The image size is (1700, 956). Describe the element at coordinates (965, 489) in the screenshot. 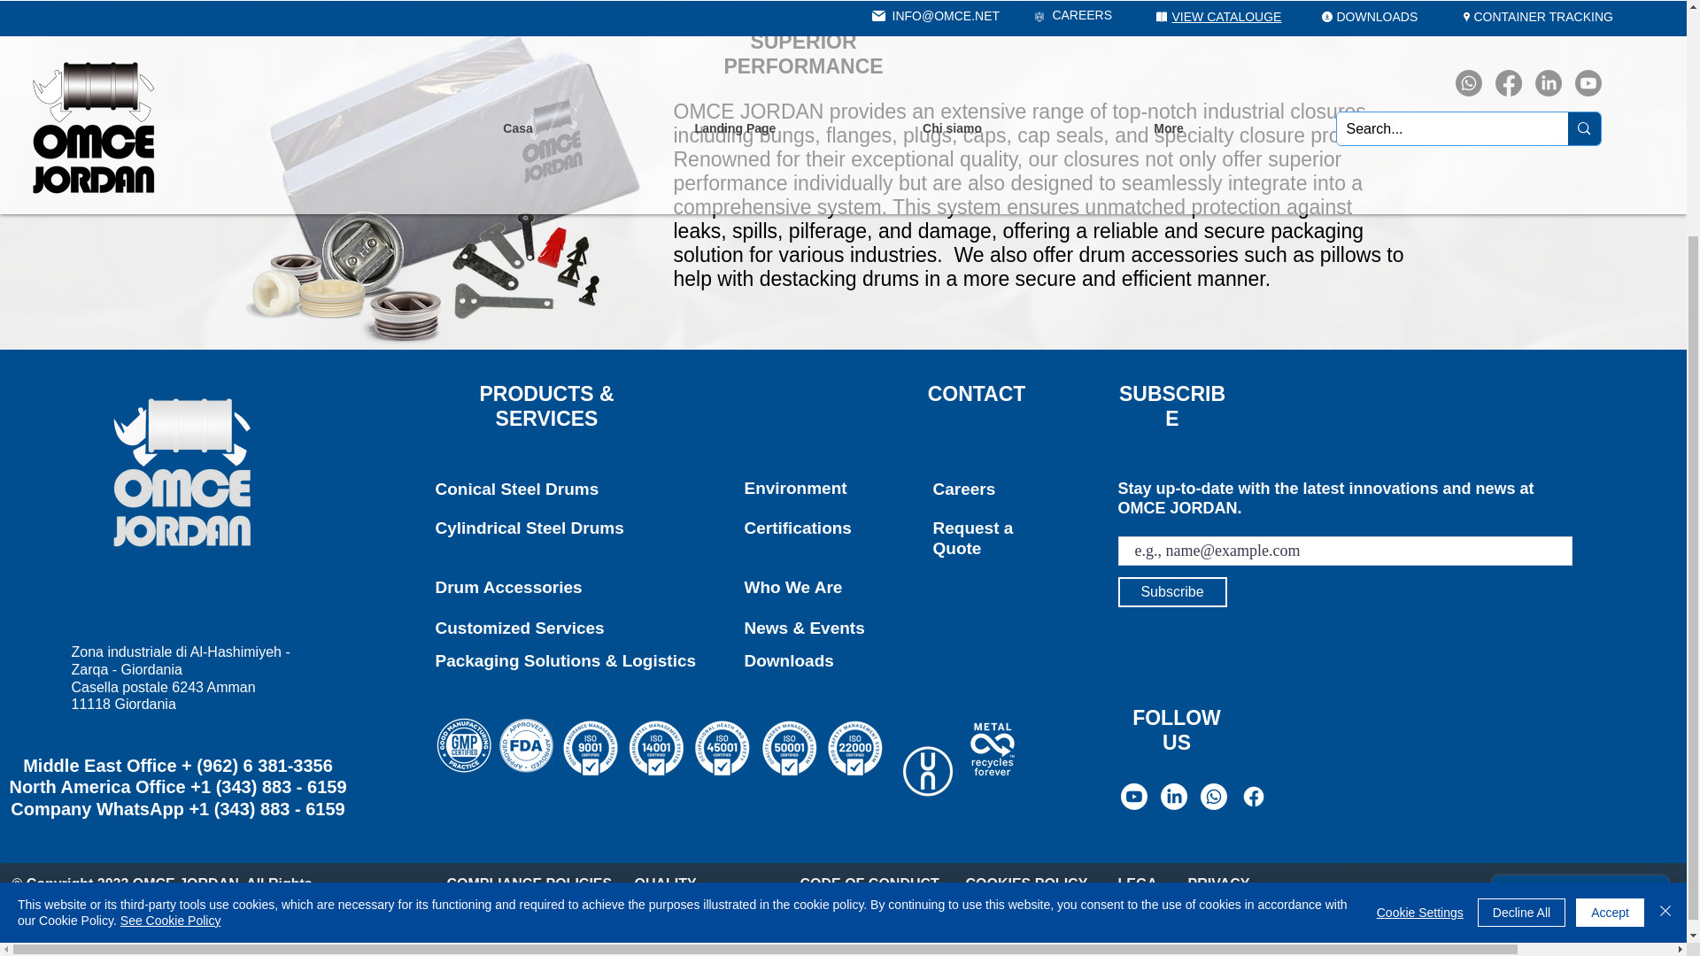

I see `Careers` at that location.